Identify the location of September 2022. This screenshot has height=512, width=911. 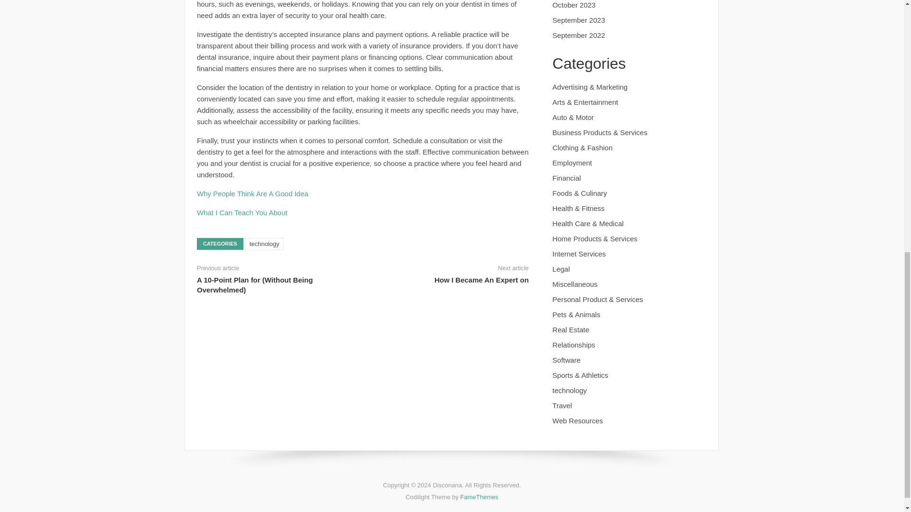
(578, 35).